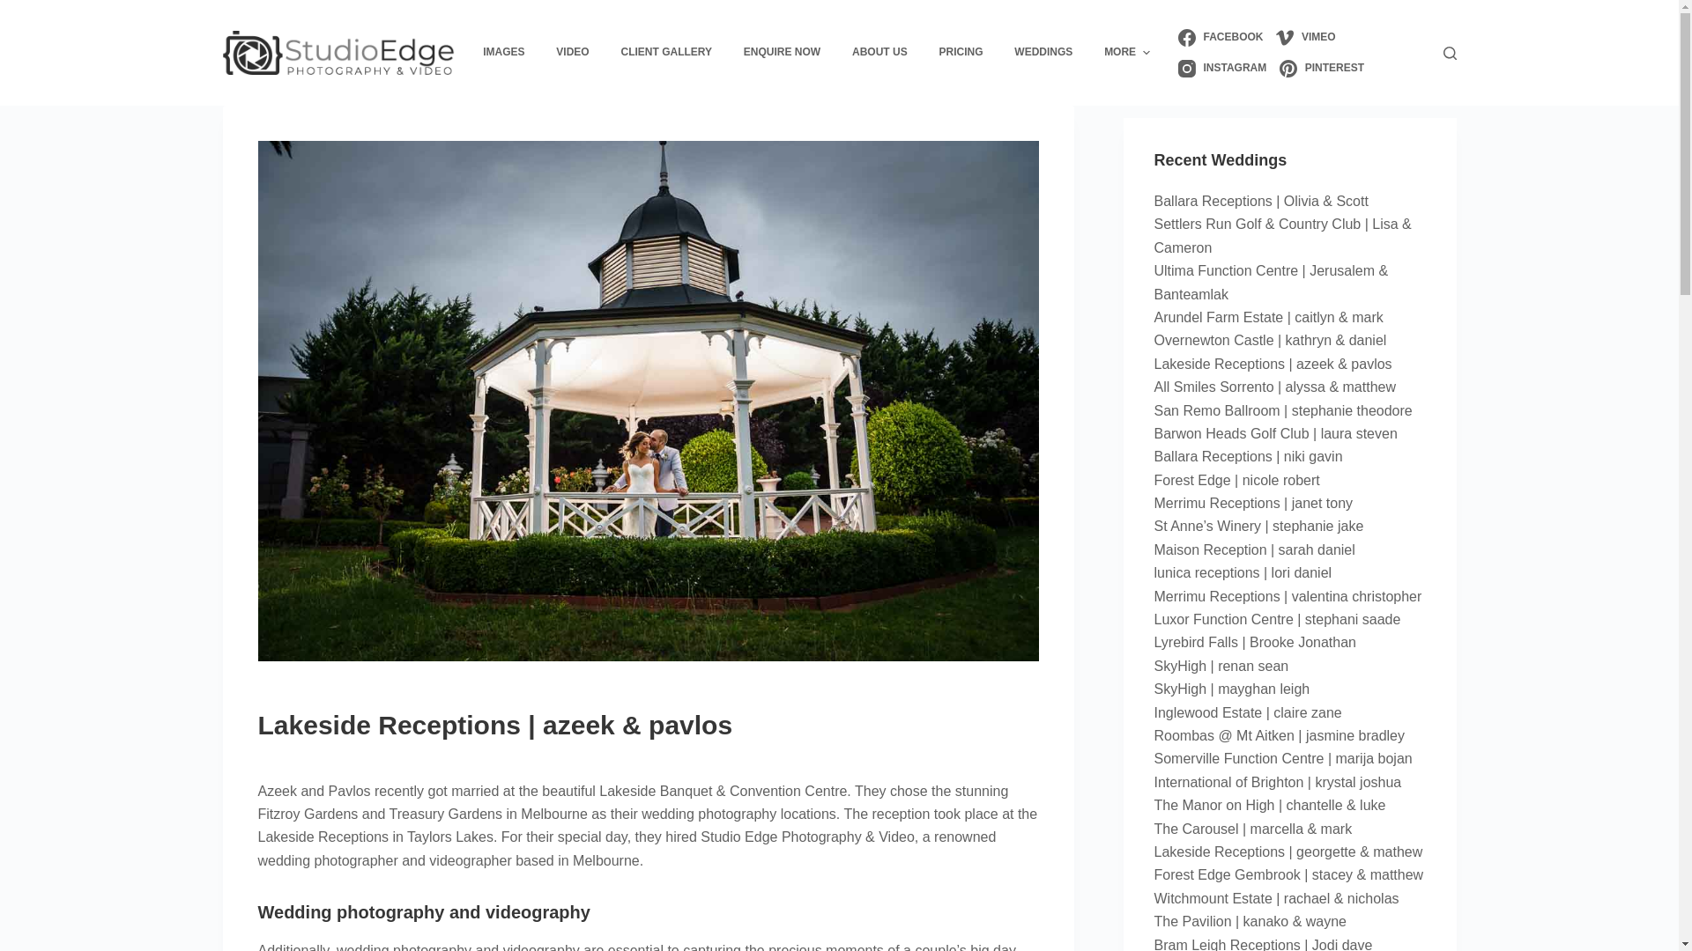  Describe the element at coordinates (1243, 572) in the screenshot. I see `lunica receptions | lori daniel` at that location.